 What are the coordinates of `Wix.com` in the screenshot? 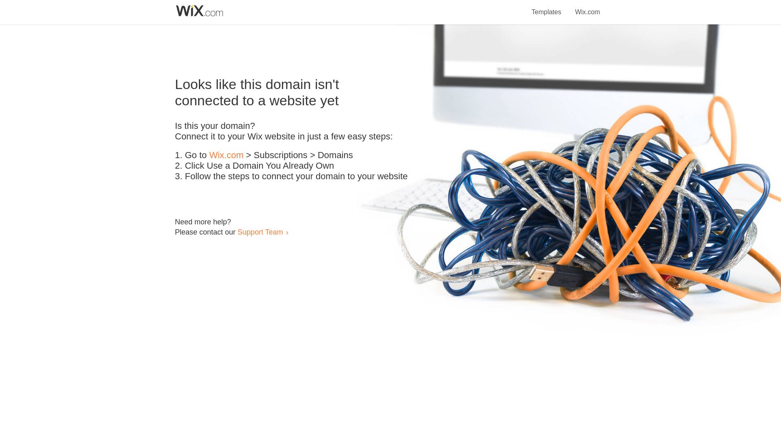 It's located at (226, 155).